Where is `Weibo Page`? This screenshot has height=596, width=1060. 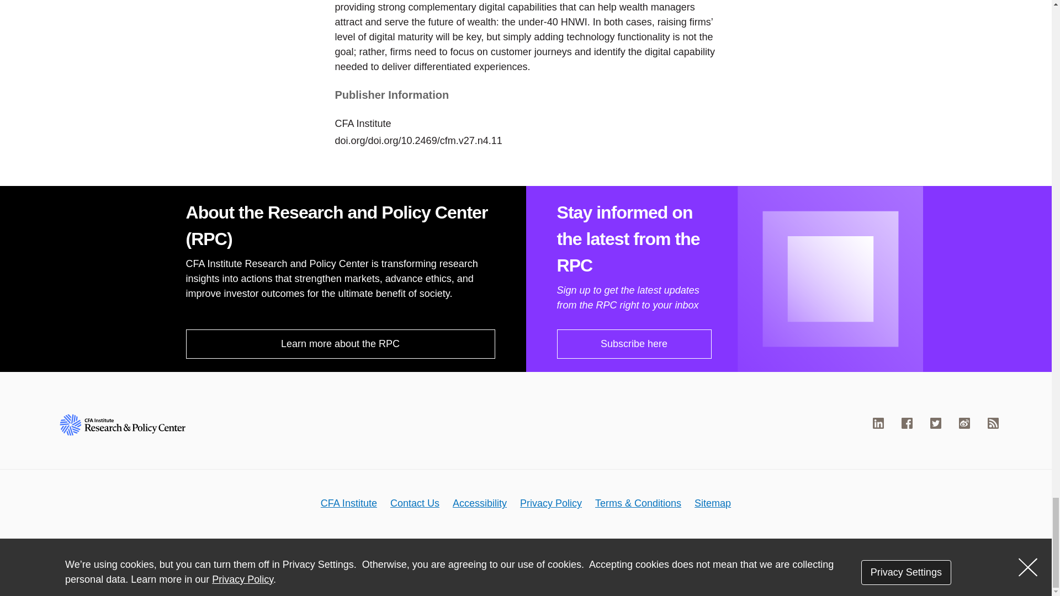 Weibo Page is located at coordinates (964, 423).